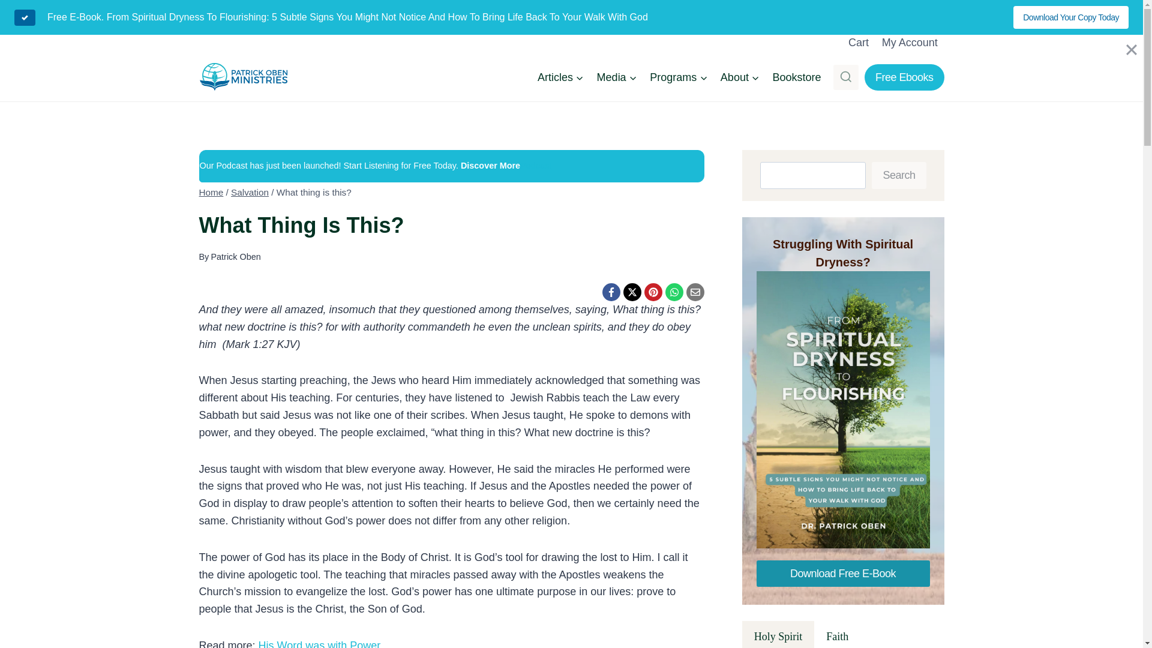 This screenshot has height=648, width=1152. Describe the element at coordinates (797, 77) in the screenshot. I see `Bookstore` at that location.